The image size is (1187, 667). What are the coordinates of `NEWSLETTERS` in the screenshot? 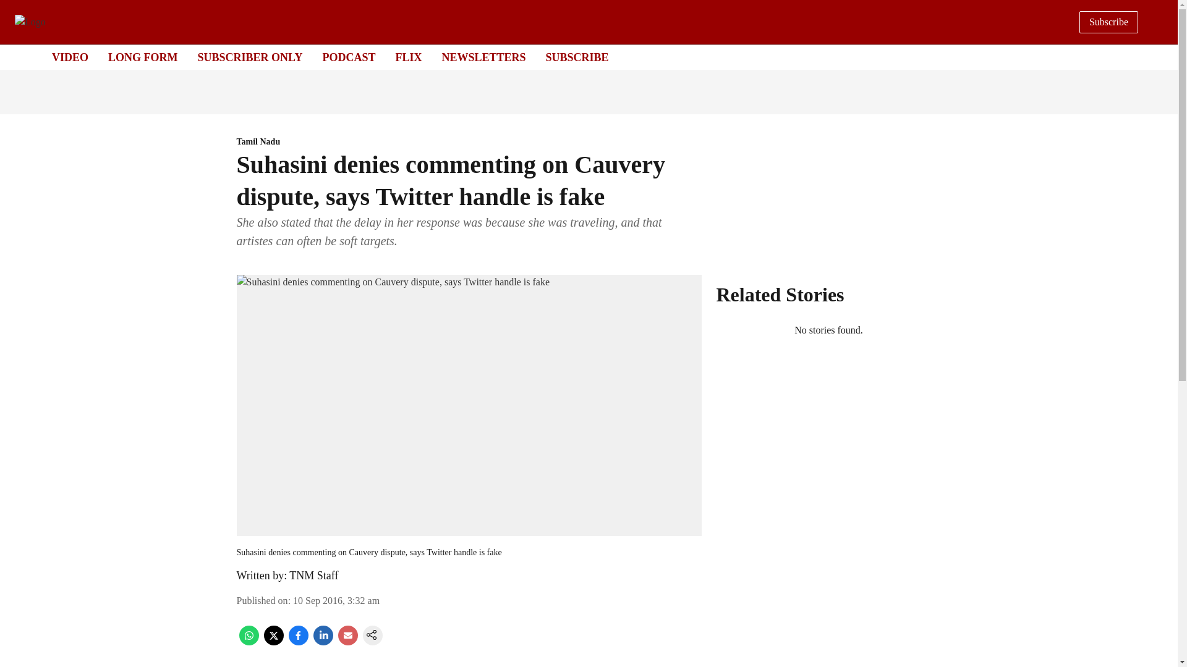 It's located at (483, 57).